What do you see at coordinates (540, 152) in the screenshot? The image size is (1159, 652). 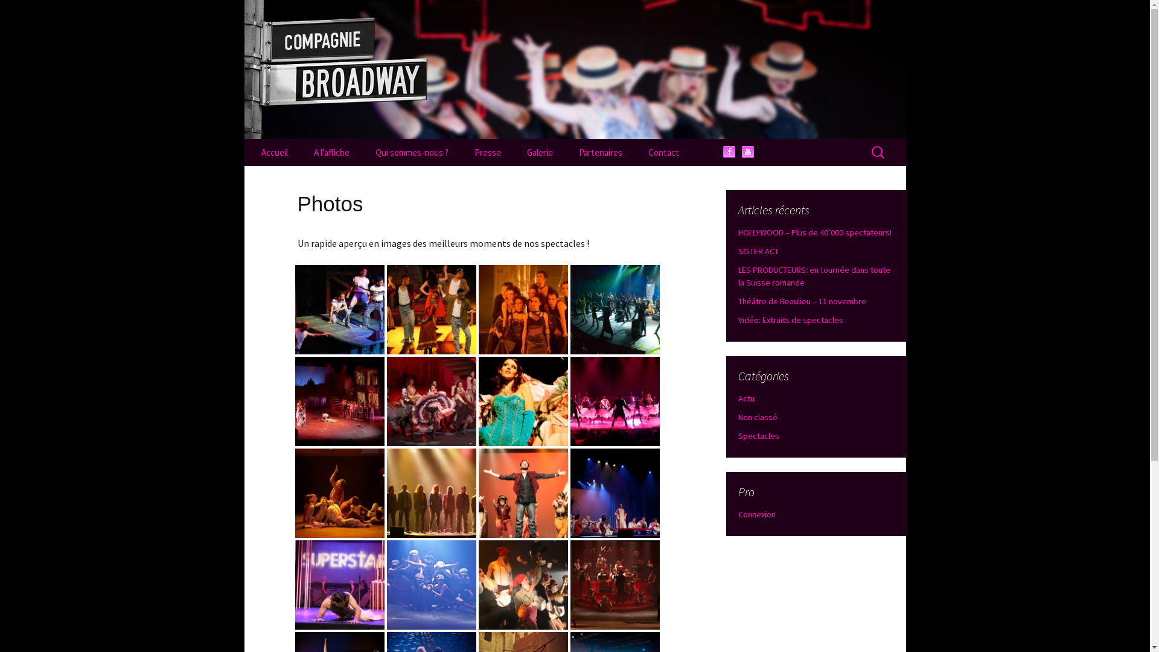 I see `Galerie` at bounding box center [540, 152].